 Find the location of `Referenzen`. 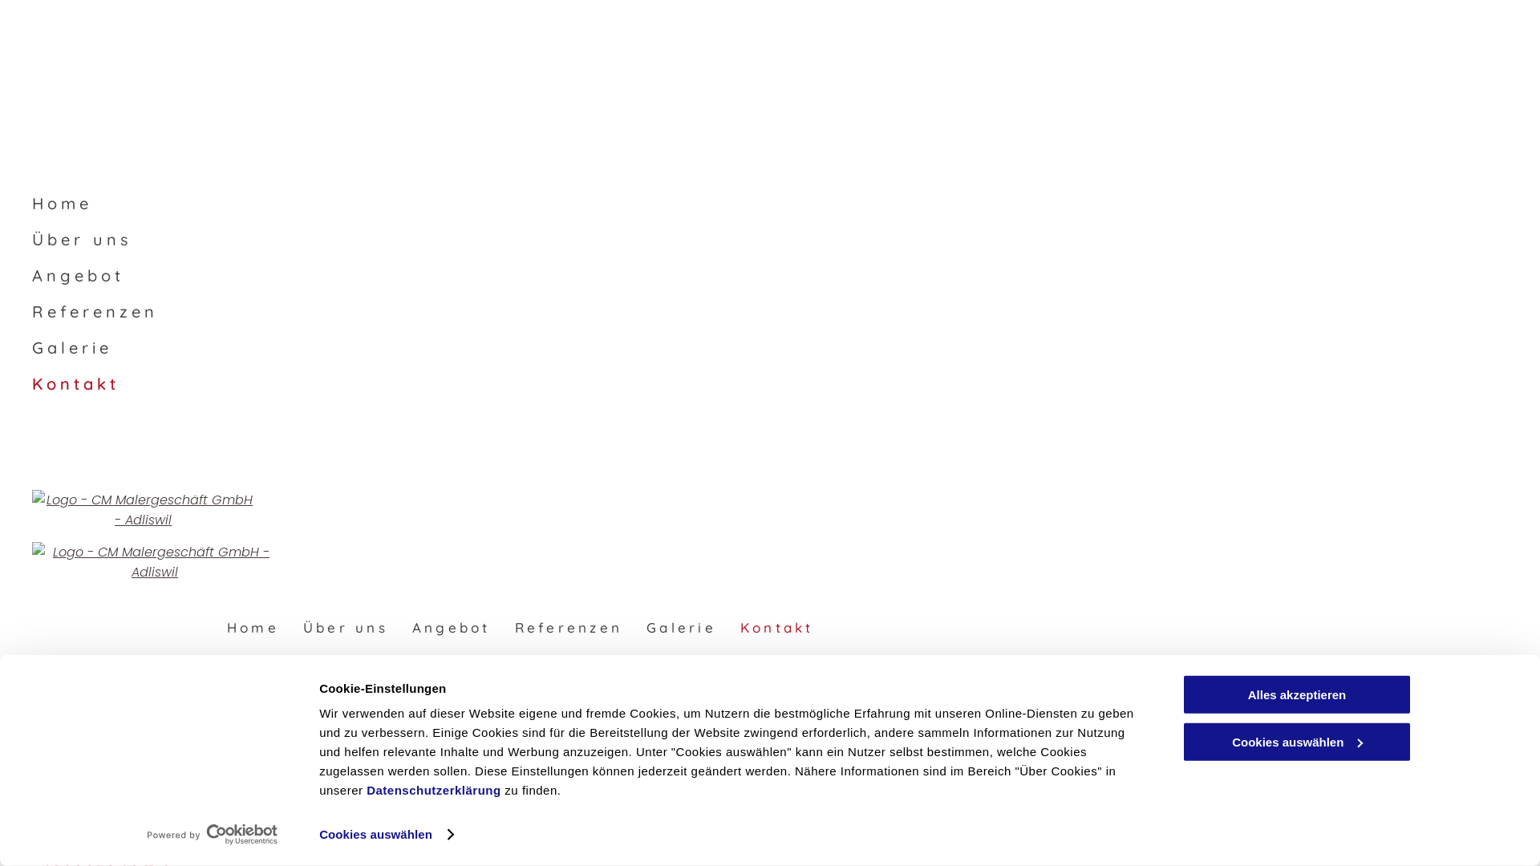

Referenzen is located at coordinates (409, 308).